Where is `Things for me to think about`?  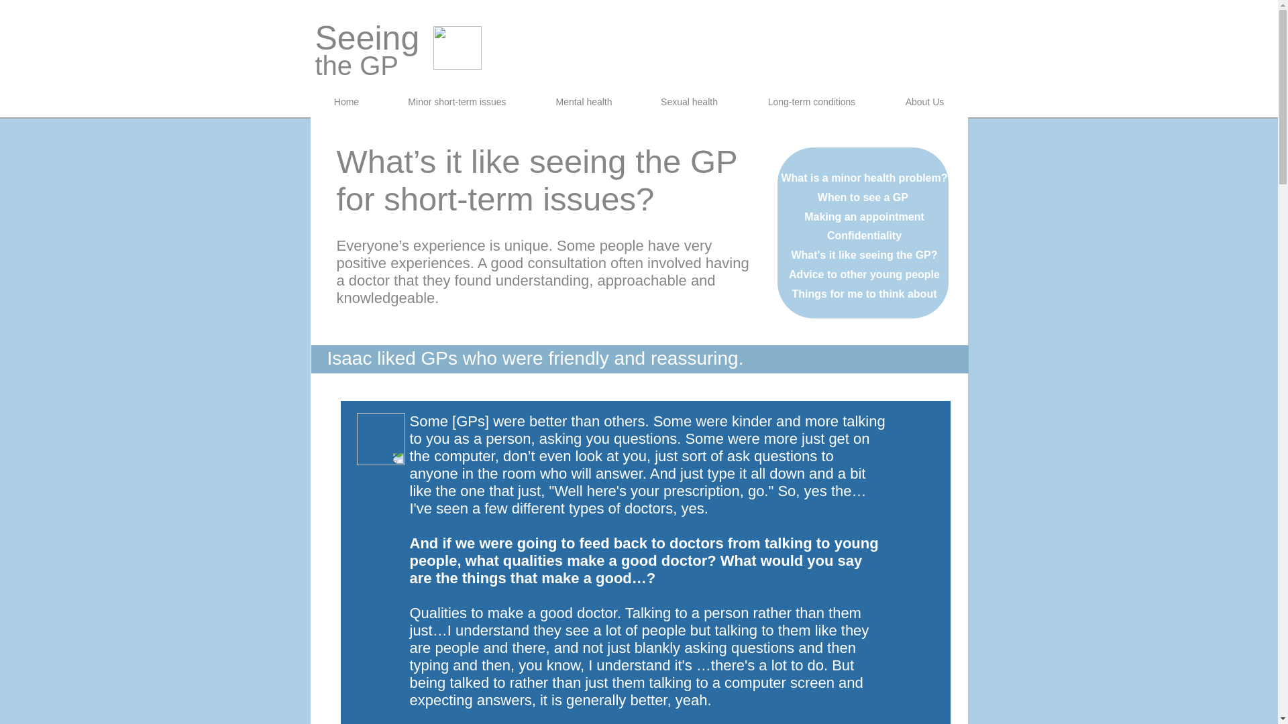 Things for me to think about is located at coordinates (864, 294).